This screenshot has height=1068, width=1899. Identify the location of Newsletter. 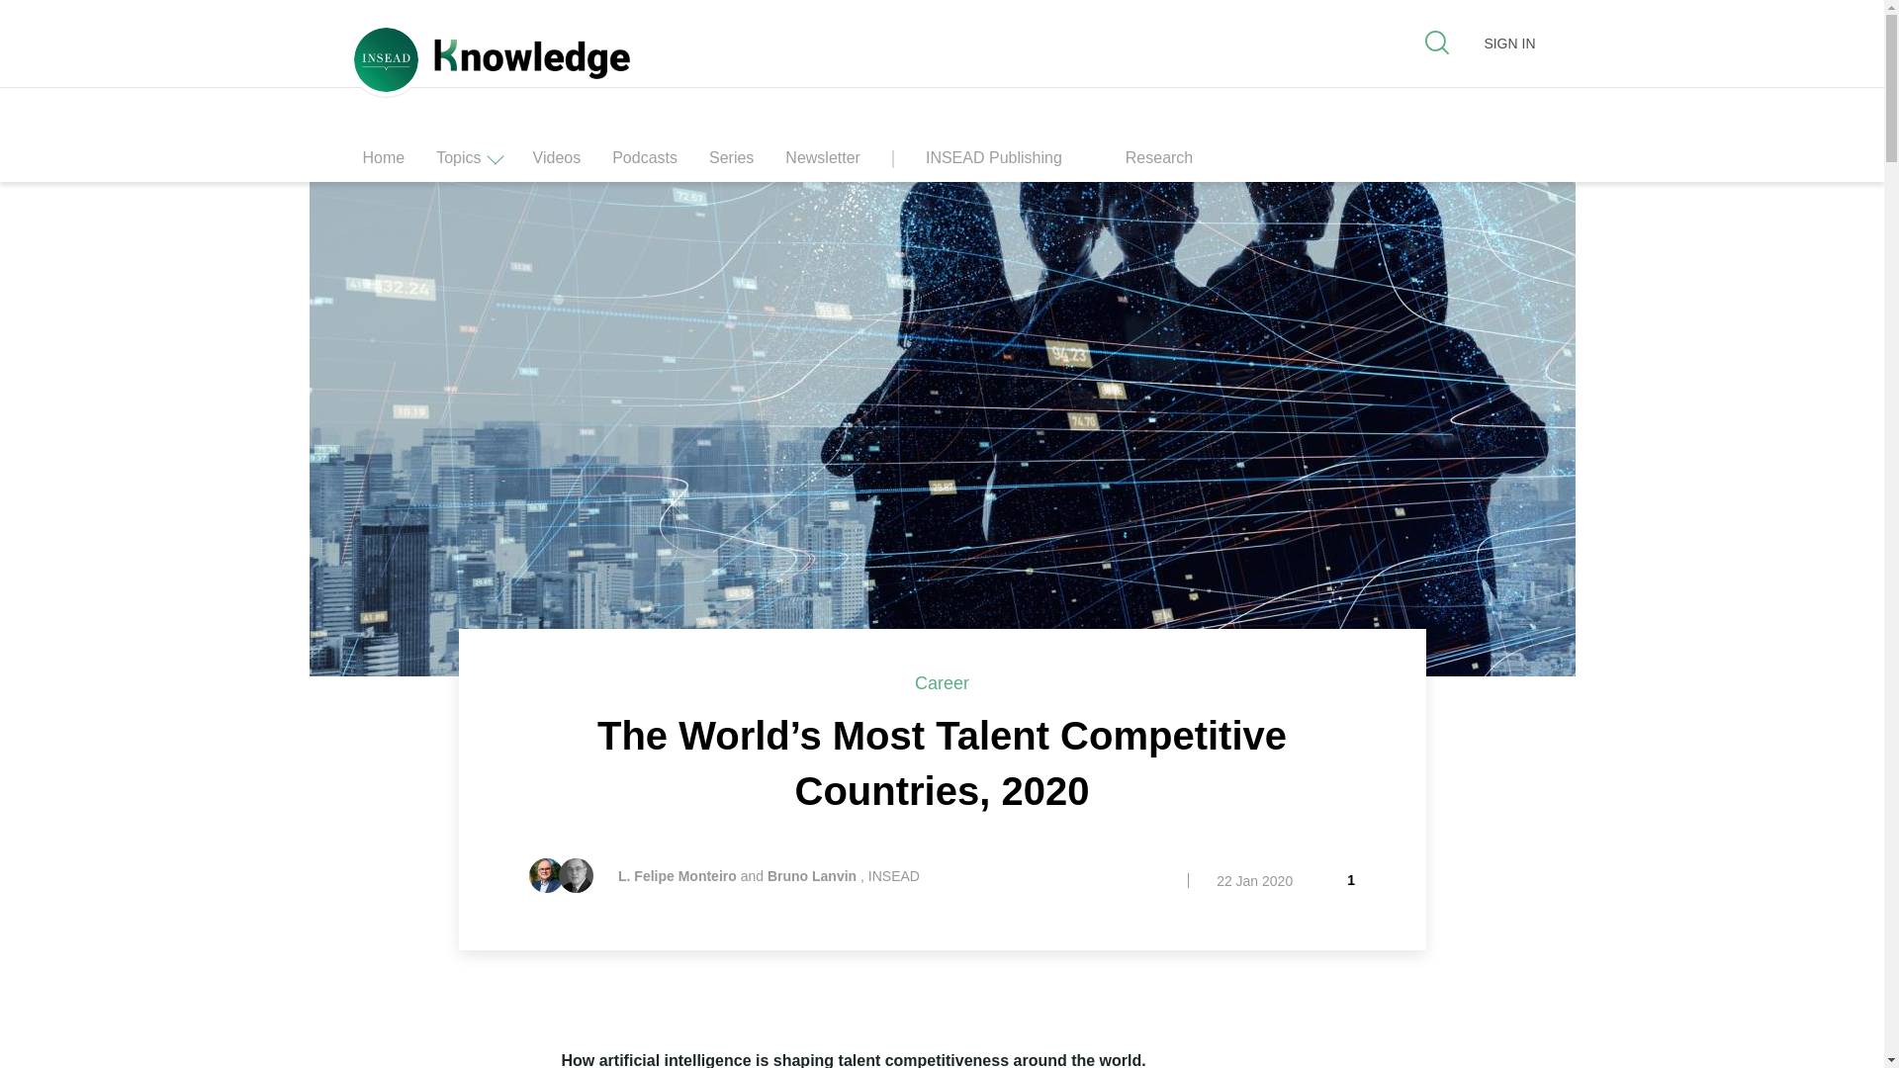
(823, 163).